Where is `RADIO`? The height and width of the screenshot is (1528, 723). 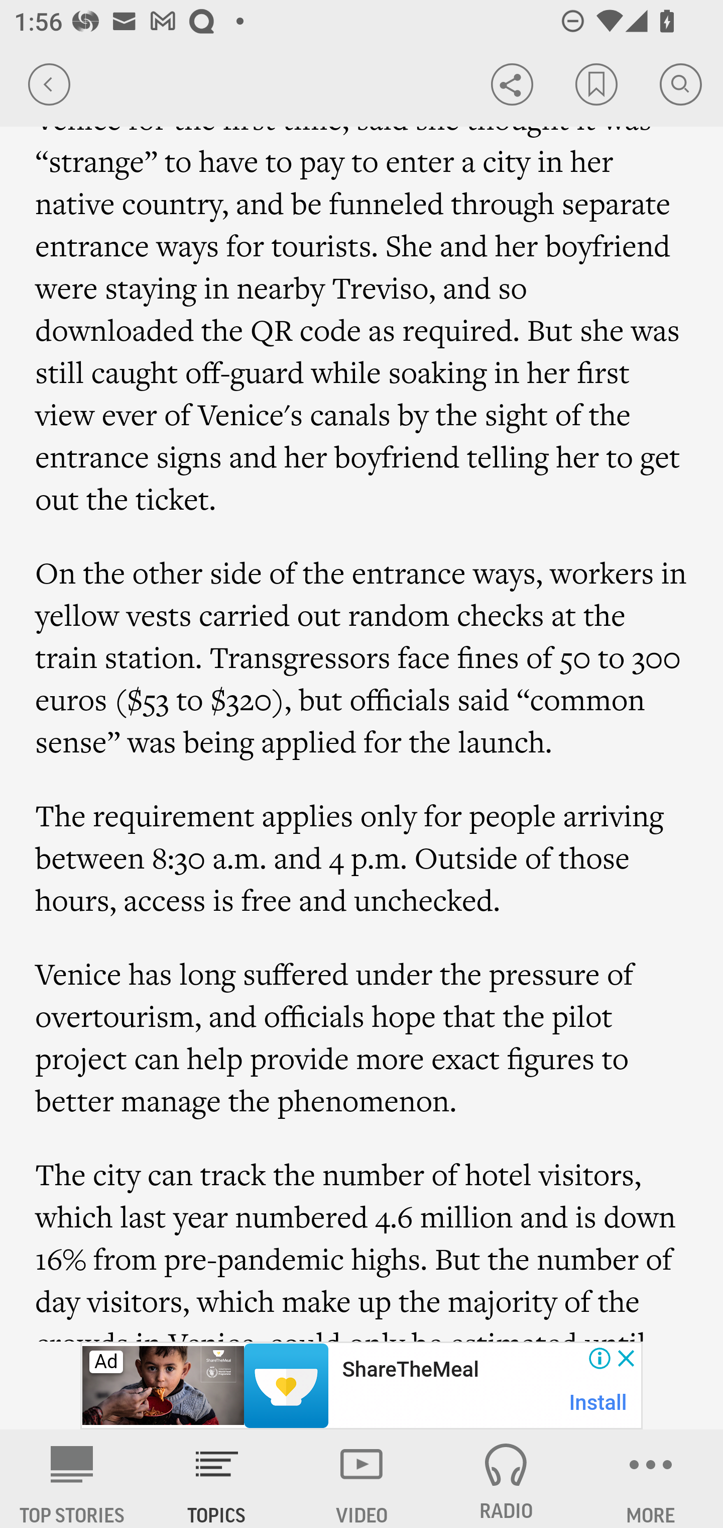
RADIO is located at coordinates (506, 1479).